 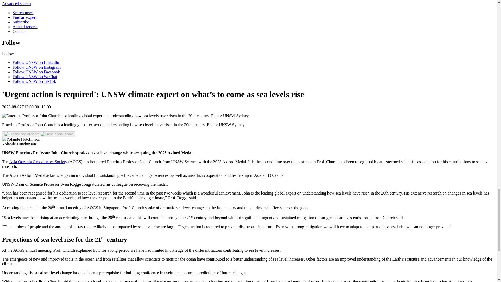 I want to click on John Church, so click(x=126, y=116).